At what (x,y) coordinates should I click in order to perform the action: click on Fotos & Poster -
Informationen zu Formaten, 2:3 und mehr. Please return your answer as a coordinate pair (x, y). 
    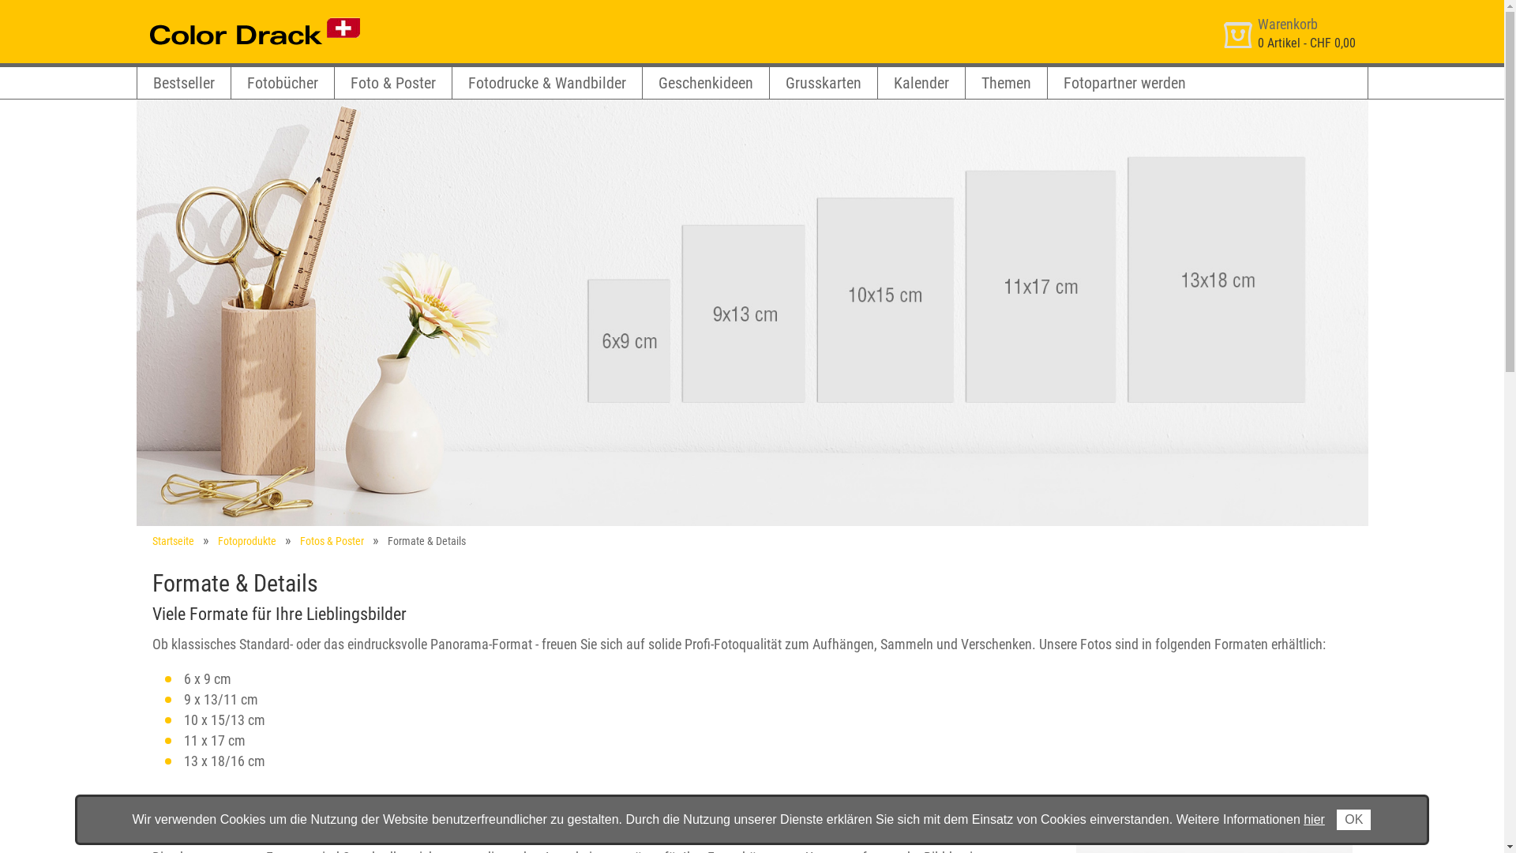
    Looking at the image, I should click on (752, 313).